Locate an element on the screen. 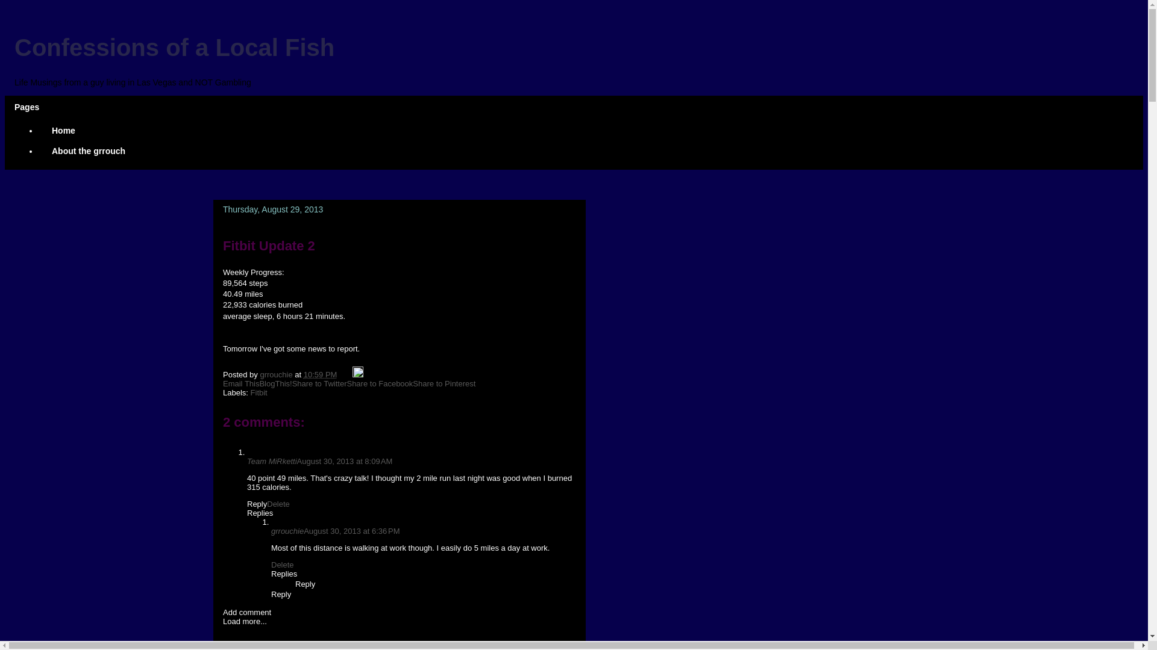 The image size is (1157, 650). Reply is located at coordinates (257, 504).